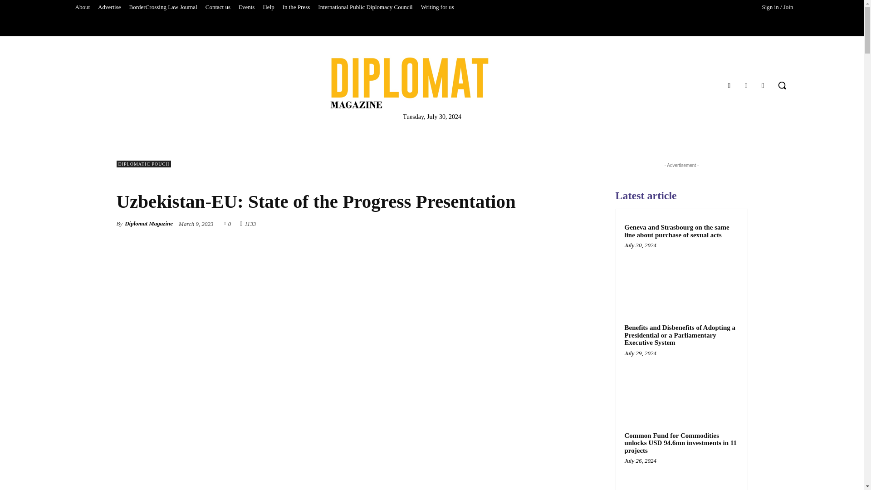 The height and width of the screenshot is (490, 871). I want to click on Contact us, so click(218, 7).